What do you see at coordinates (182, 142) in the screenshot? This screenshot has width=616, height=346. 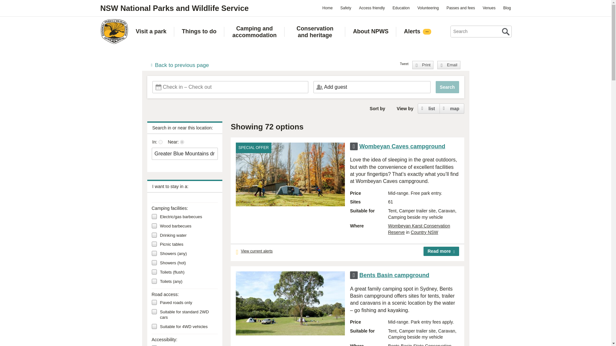 I see `Around` at bounding box center [182, 142].